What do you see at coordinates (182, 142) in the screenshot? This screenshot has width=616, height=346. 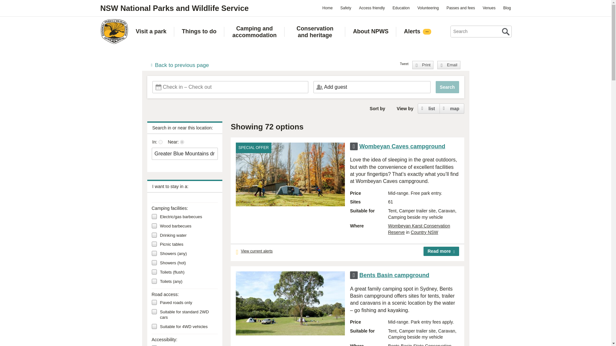 I see `Around` at bounding box center [182, 142].